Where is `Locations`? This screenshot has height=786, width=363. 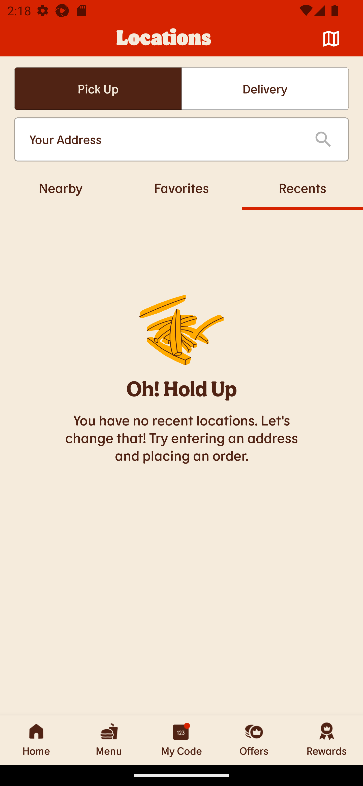 Locations is located at coordinates (164, 39).